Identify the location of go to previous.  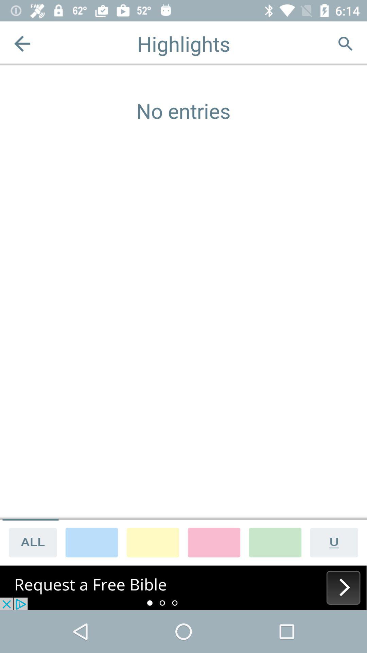
(22, 44).